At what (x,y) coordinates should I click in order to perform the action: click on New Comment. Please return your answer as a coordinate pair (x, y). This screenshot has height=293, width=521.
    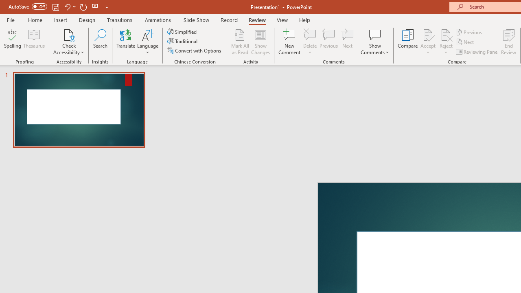
    Looking at the image, I should click on (290, 42).